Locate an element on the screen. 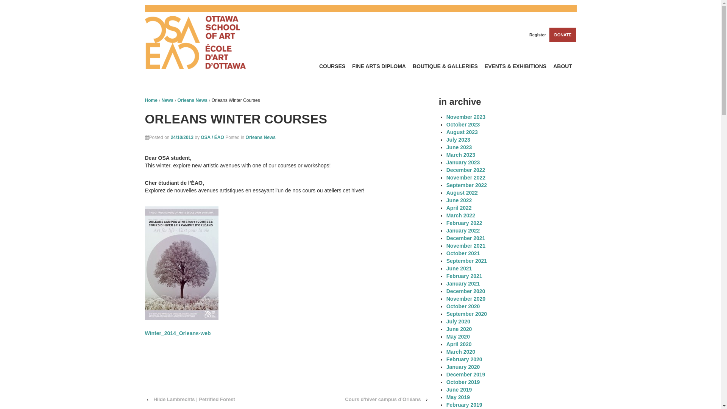 The width and height of the screenshot is (727, 409). March 2020 is located at coordinates (461, 352).